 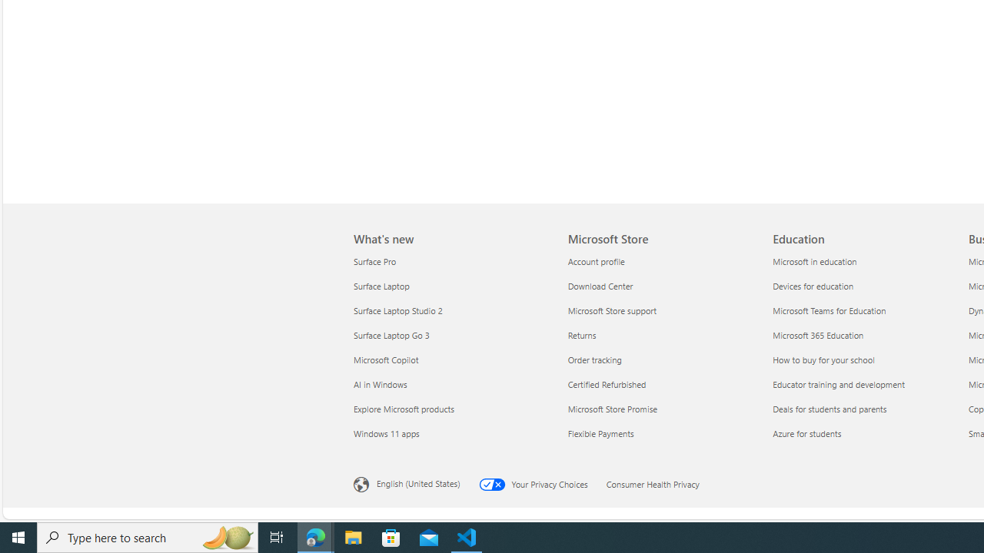 I want to click on Order tracking, so click(x=661, y=359).